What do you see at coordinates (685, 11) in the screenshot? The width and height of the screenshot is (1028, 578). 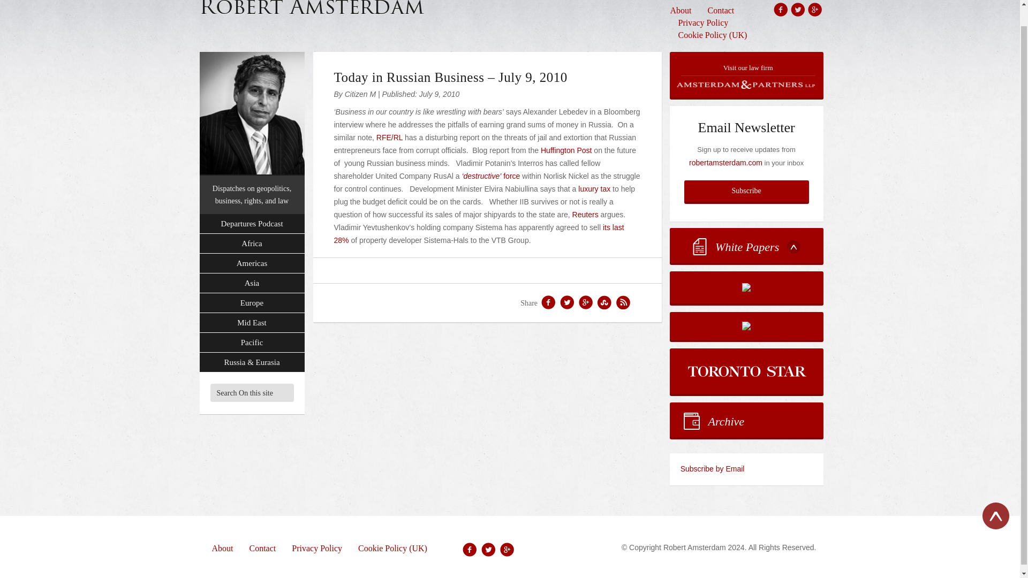 I see `About` at bounding box center [685, 11].